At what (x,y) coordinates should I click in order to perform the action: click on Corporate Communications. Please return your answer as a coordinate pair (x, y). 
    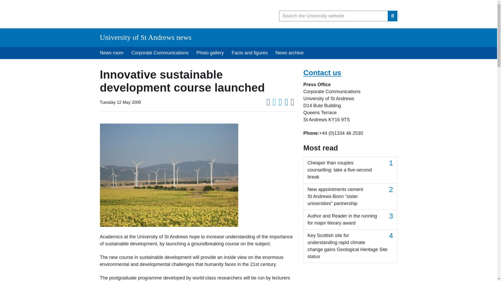
    Looking at the image, I should click on (160, 53).